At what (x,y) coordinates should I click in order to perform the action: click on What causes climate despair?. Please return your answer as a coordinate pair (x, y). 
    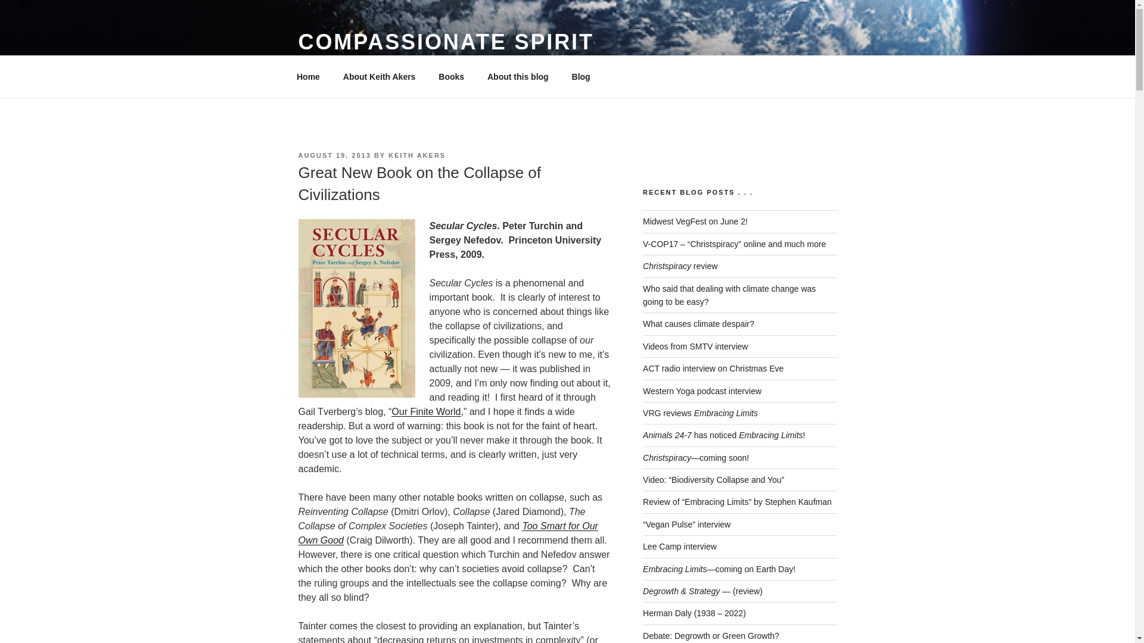
    Looking at the image, I should click on (698, 323).